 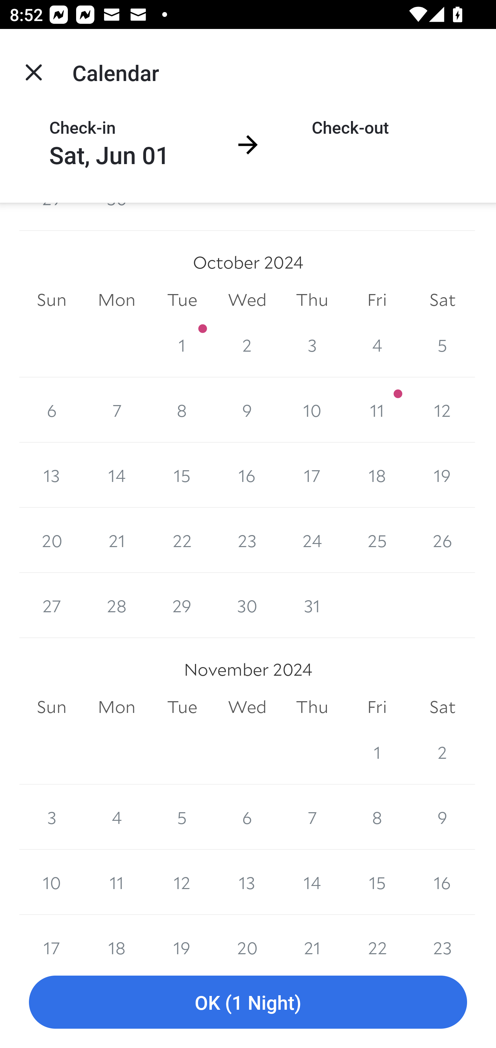 What do you see at coordinates (312, 707) in the screenshot?
I see `Thu` at bounding box center [312, 707].